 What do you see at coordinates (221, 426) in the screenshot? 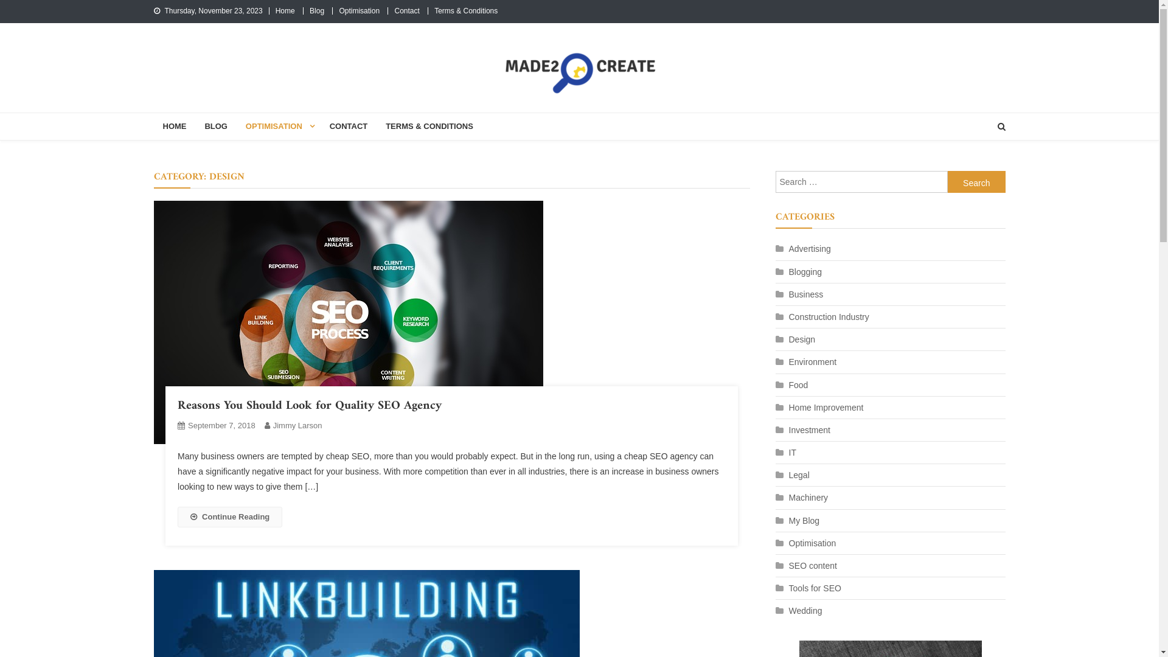
I see `September 7, 2018` at bounding box center [221, 426].